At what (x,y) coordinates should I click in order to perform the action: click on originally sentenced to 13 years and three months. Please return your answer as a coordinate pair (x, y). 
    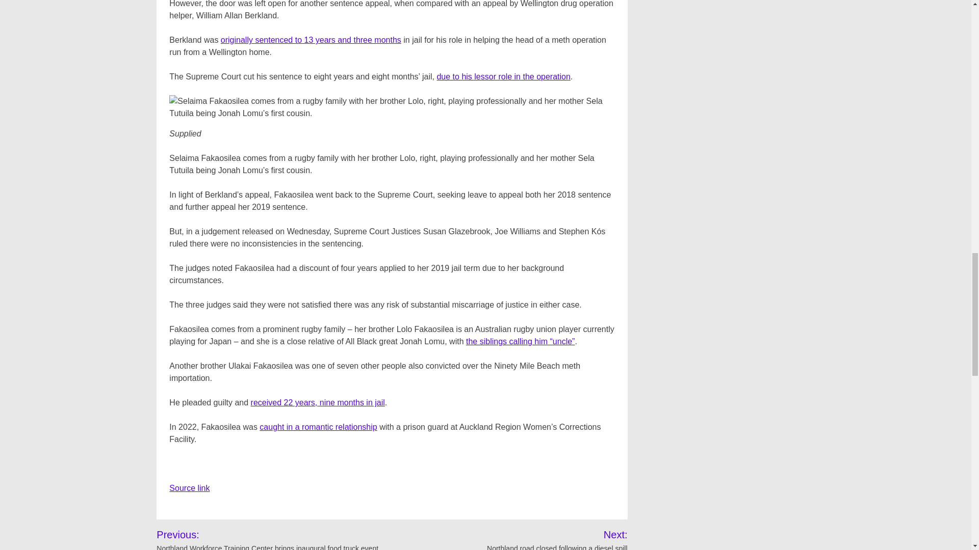
    Looking at the image, I should click on (311, 40).